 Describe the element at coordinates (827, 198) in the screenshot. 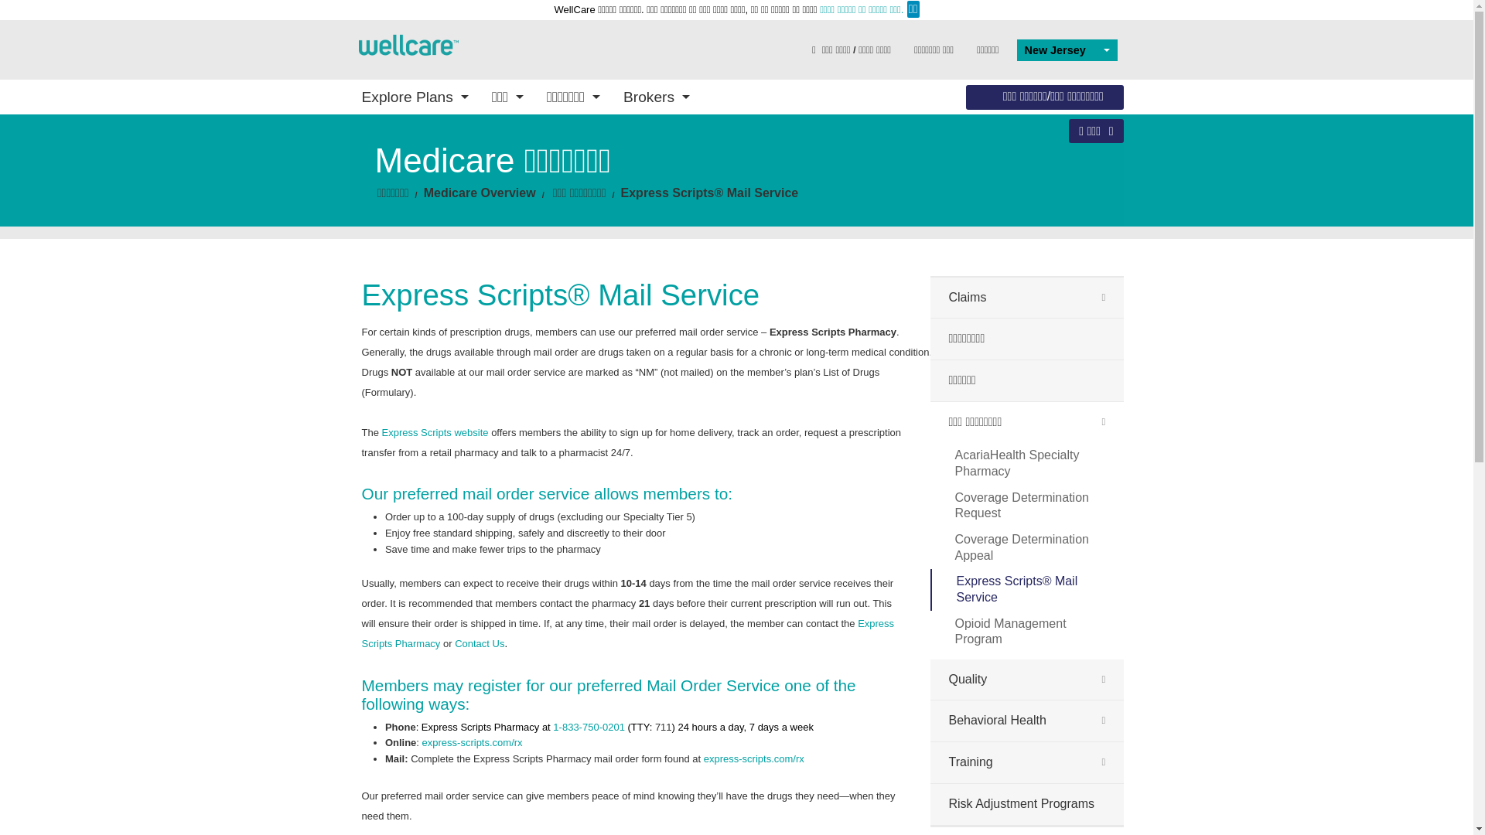

I see `Shop Plans` at that location.